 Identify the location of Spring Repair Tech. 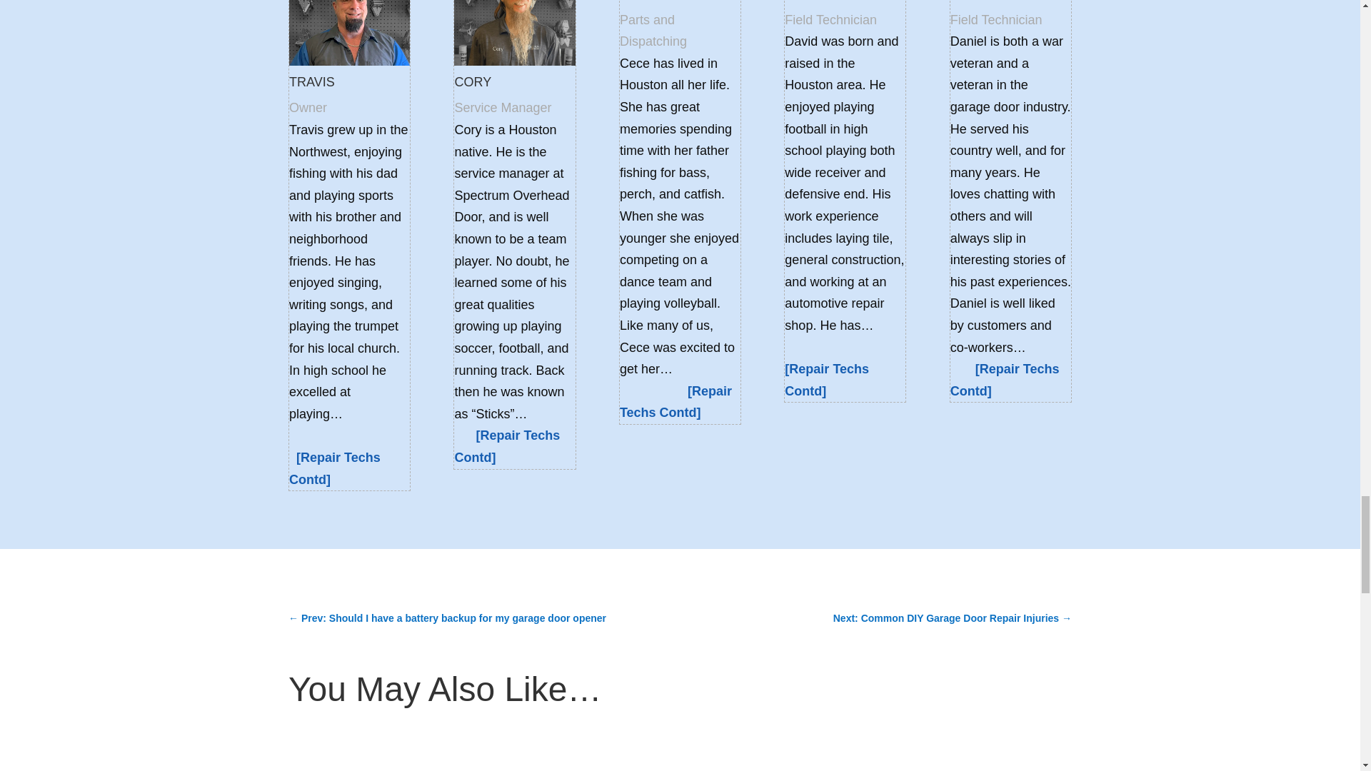
(676, 401).